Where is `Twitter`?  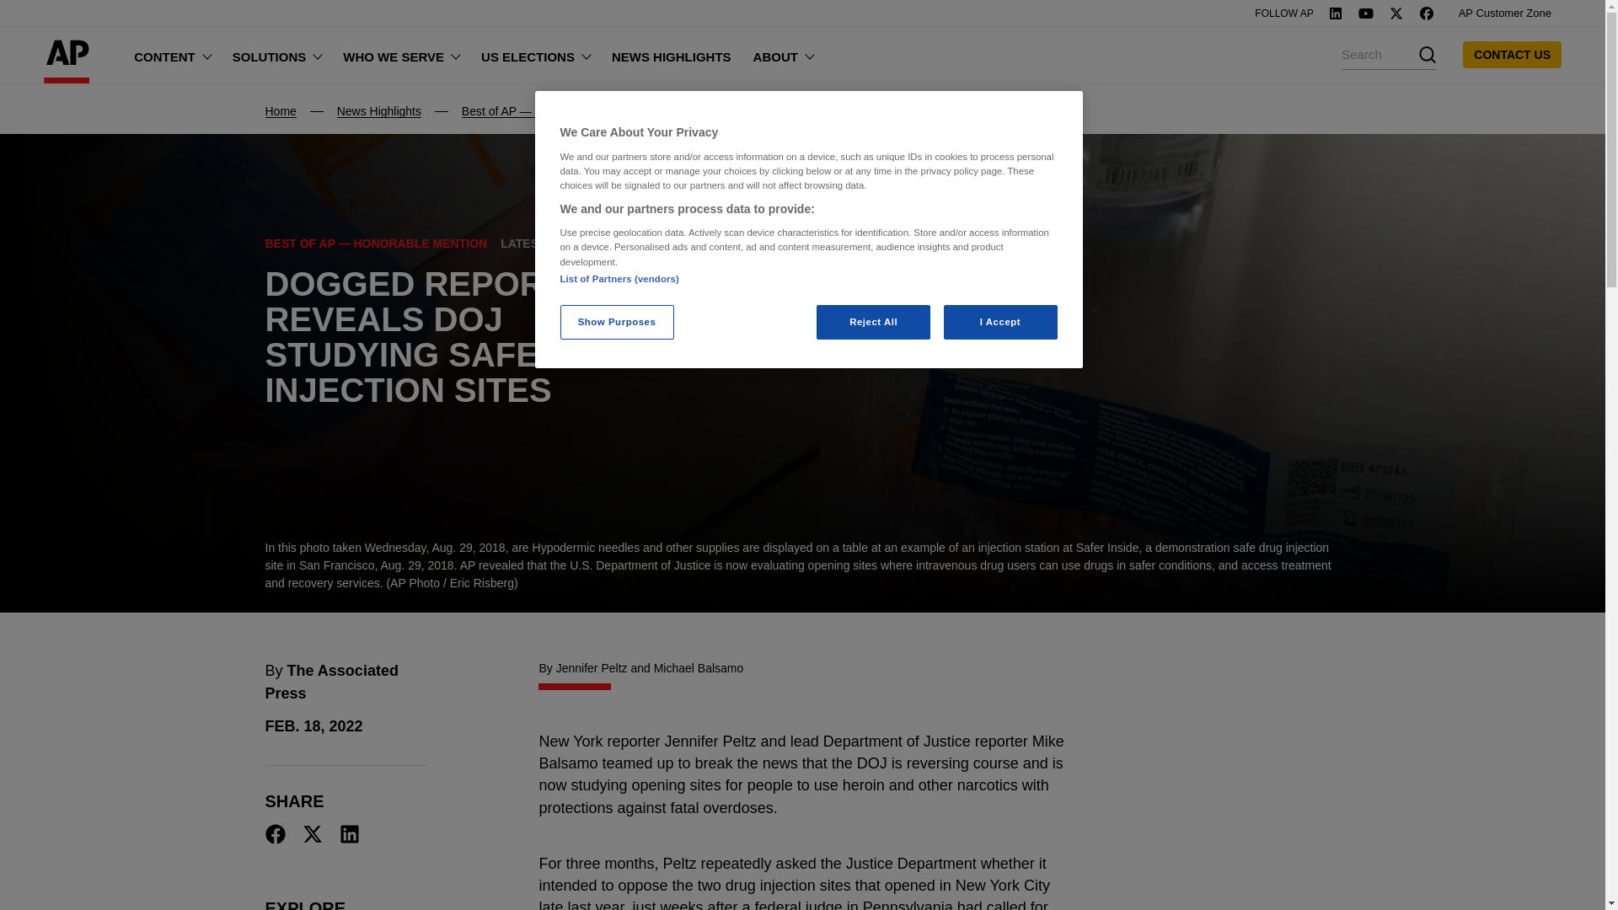 Twitter is located at coordinates (1396, 13).